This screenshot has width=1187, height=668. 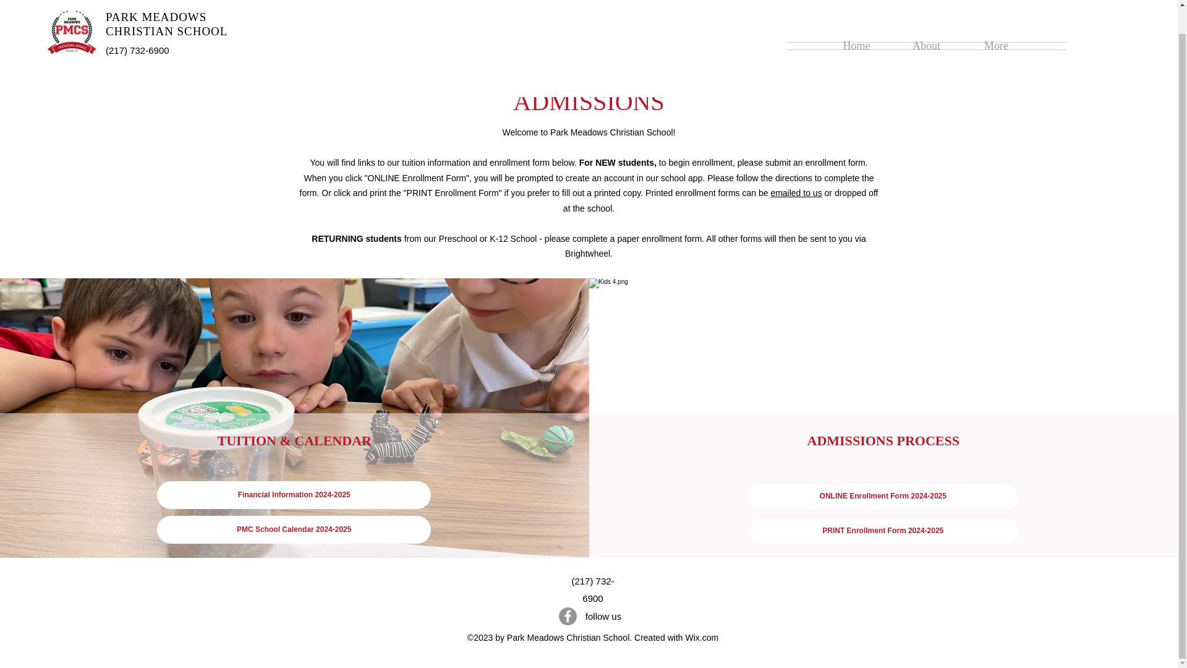 What do you see at coordinates (796, 192) in the screenshot?
I see `emailed to us` at bounding box center [796, 192].